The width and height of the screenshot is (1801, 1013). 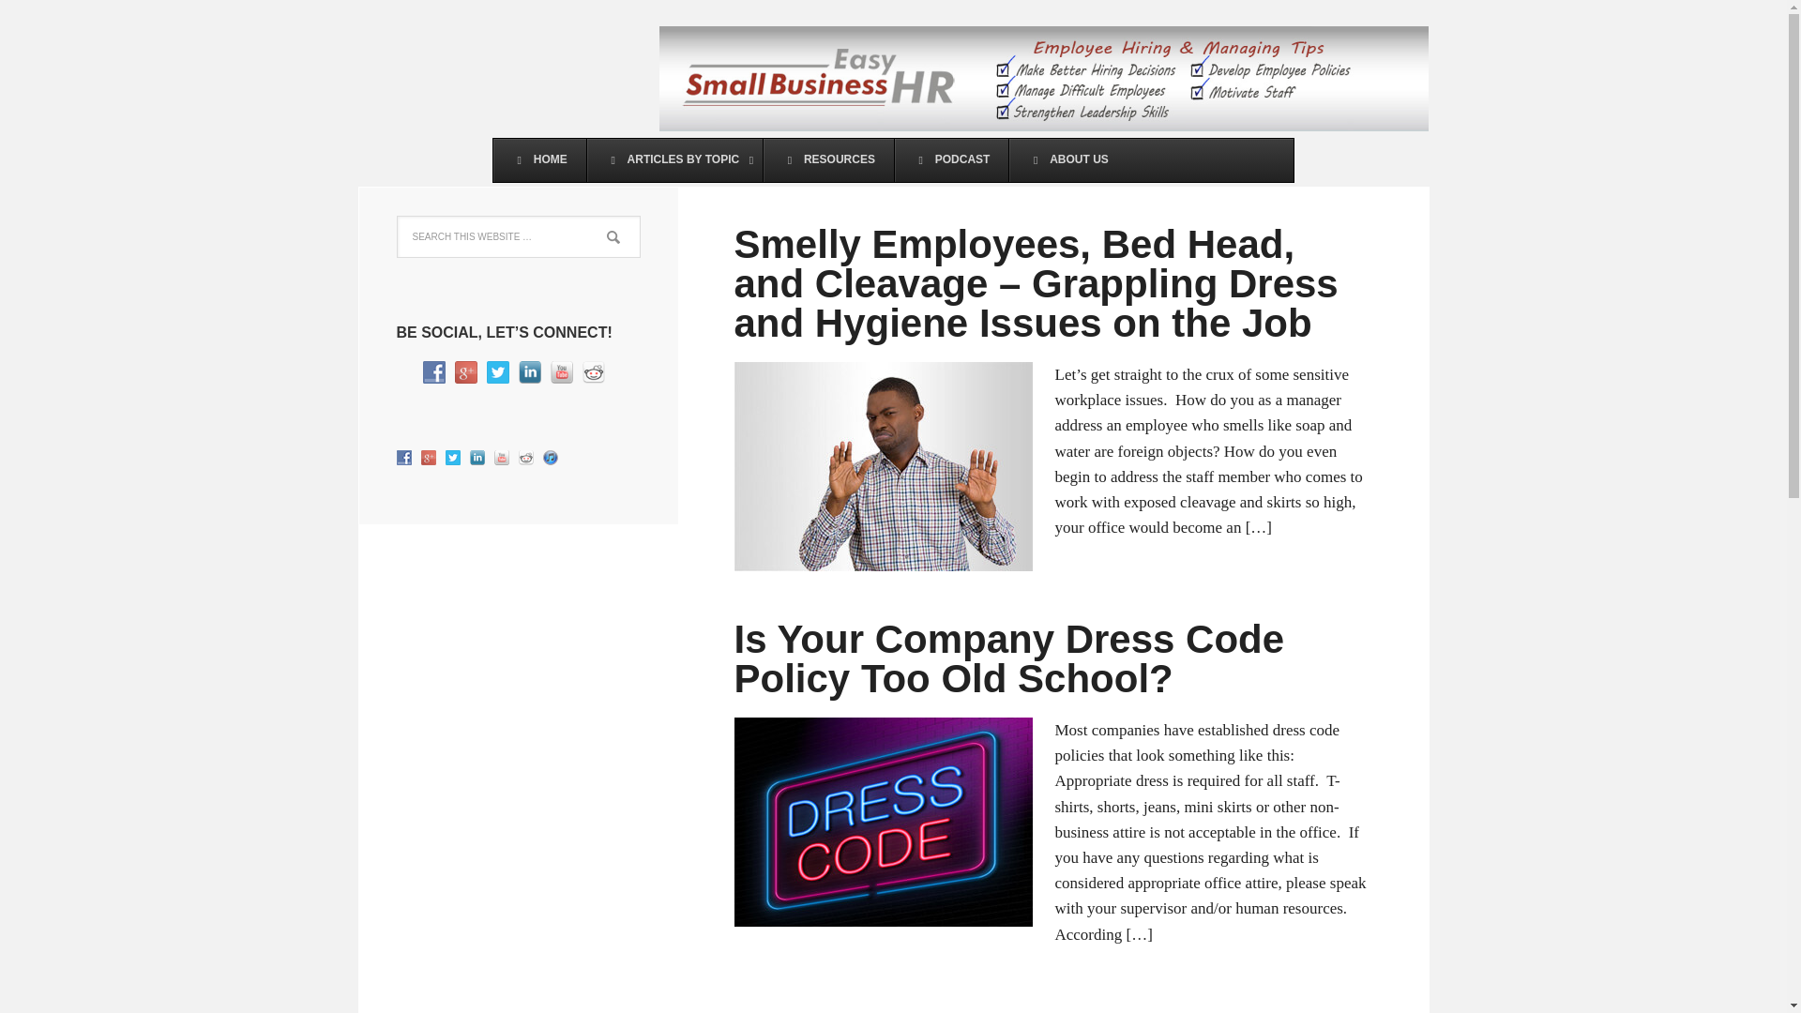 I want to click on Follow Us on LinkedIn, so click(x=529, y=371).